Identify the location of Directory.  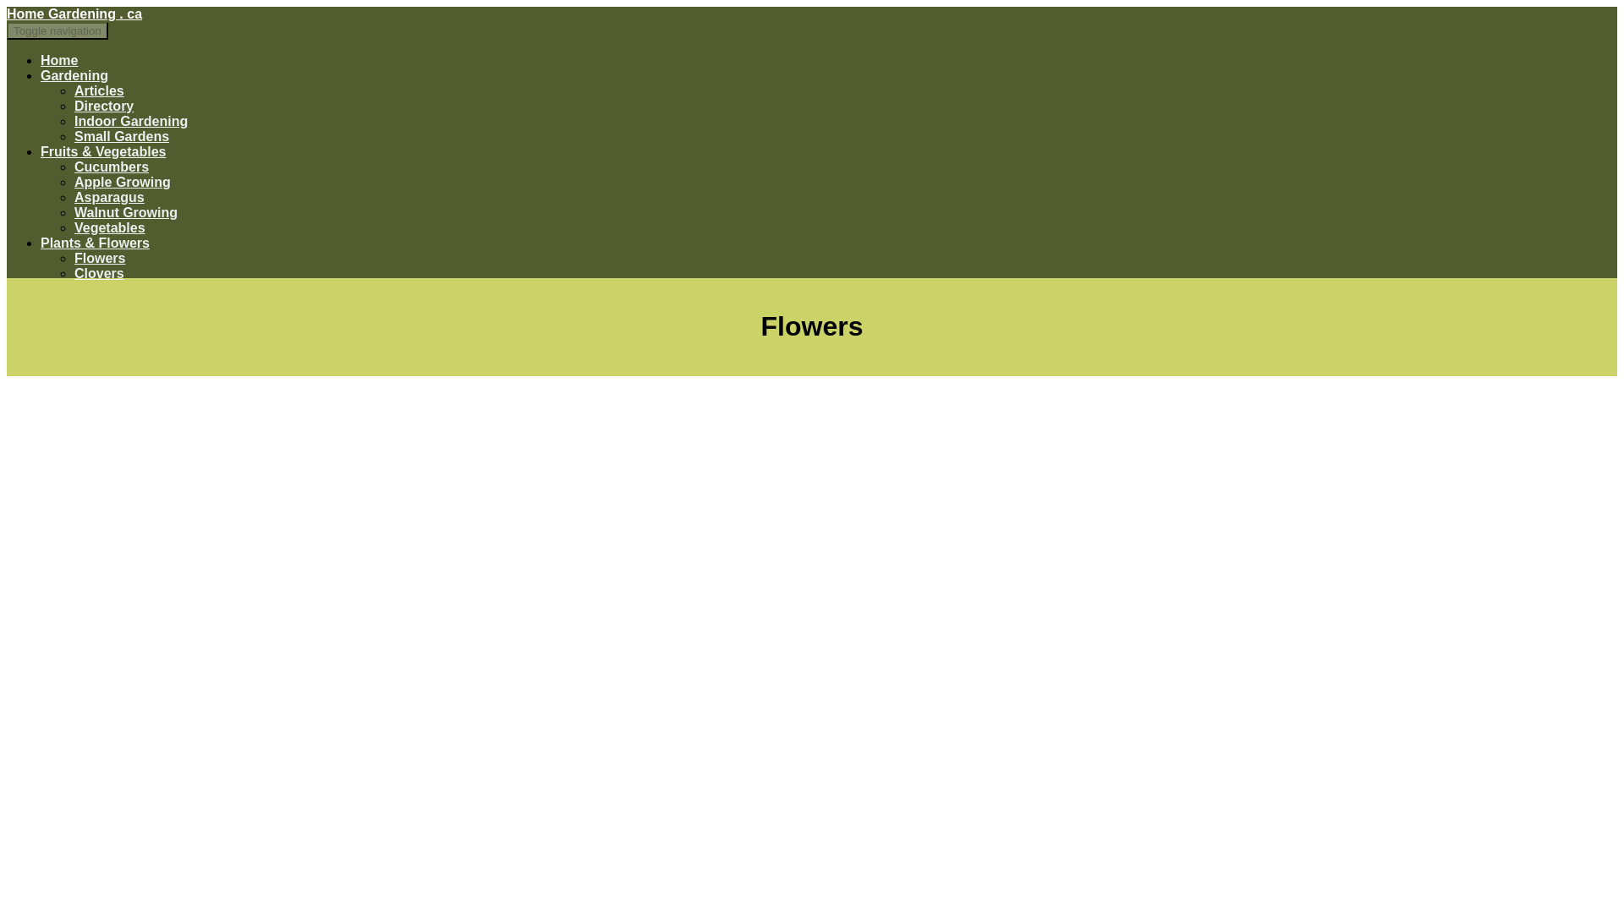
(103, 105).